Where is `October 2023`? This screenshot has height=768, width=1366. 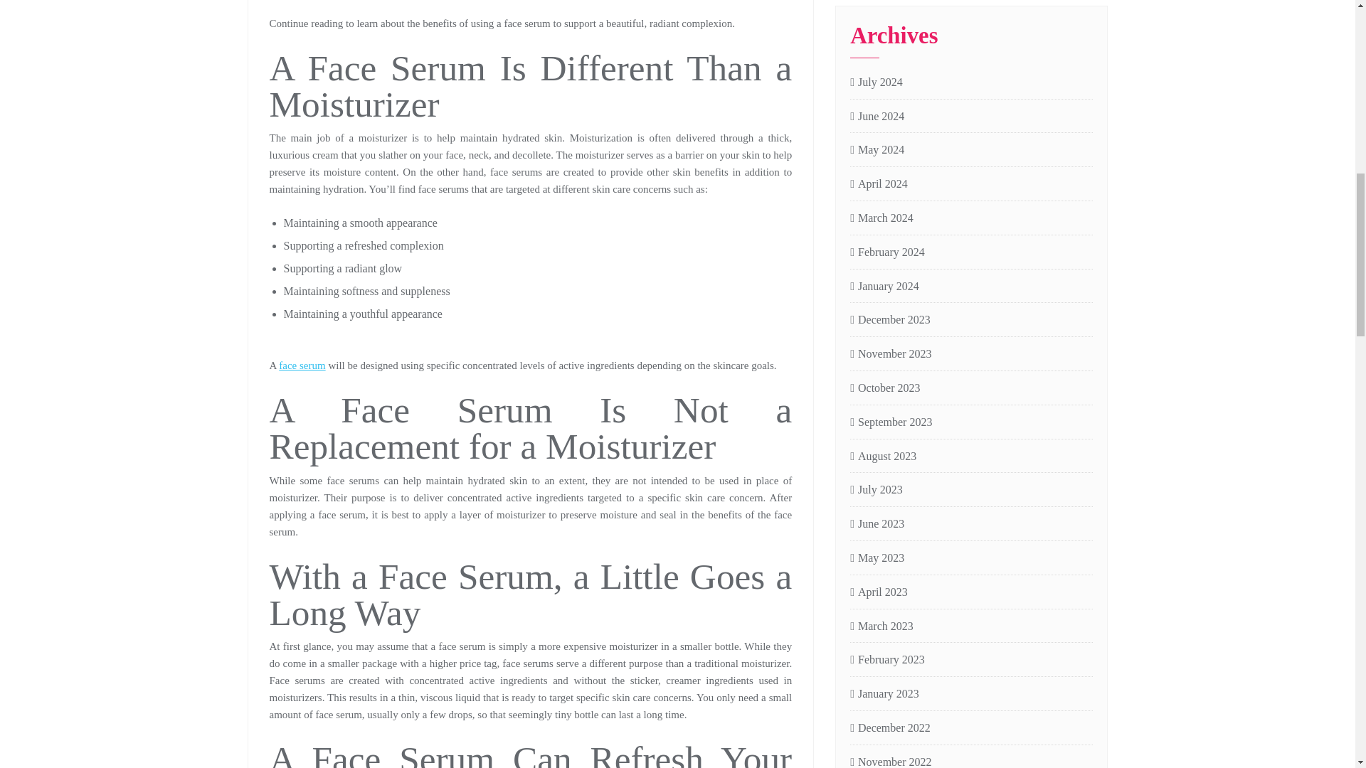
October 2023 is located at coordinates (884, 388).